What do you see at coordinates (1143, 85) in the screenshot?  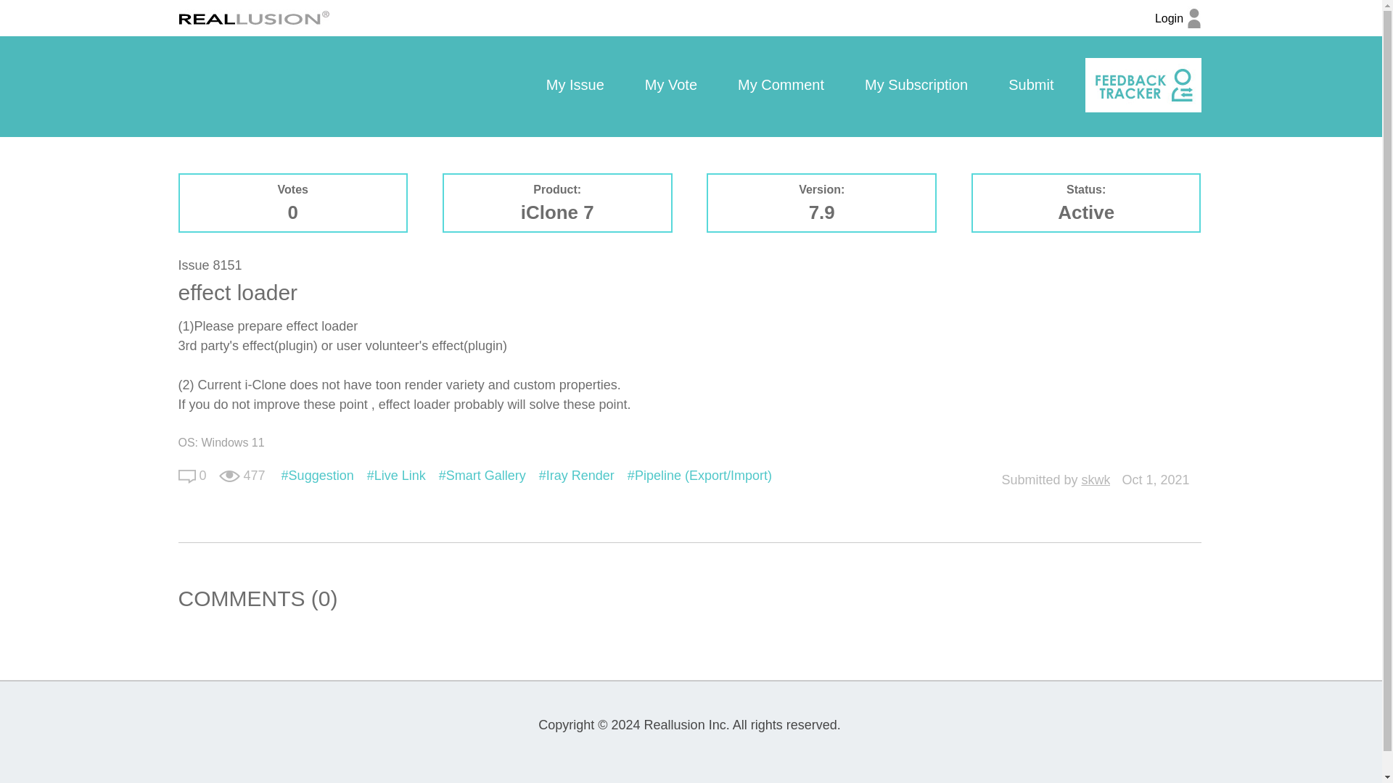 I see `Feedback Tracker Home` at bounding box center [1143, 85].